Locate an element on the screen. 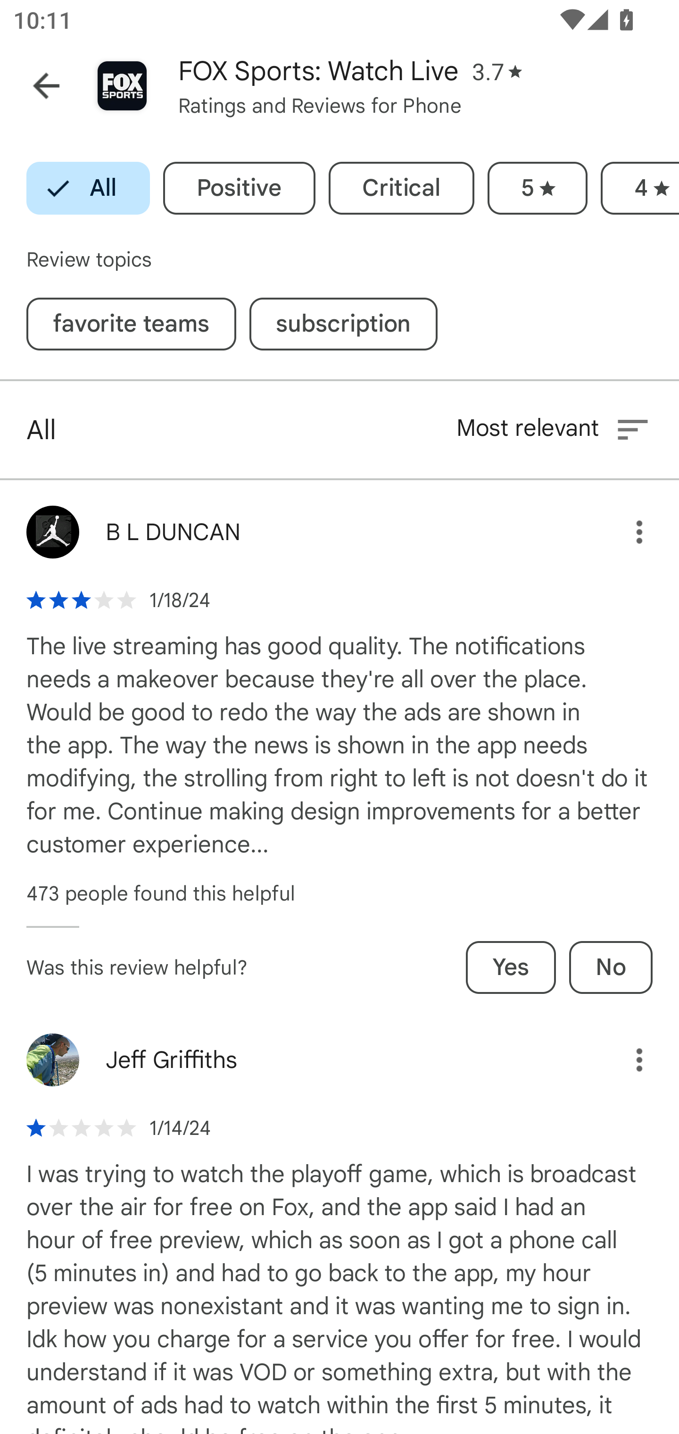 The width and height of the screenshot is (679, 1434). Most relevant is located at coordinates (554, 429).